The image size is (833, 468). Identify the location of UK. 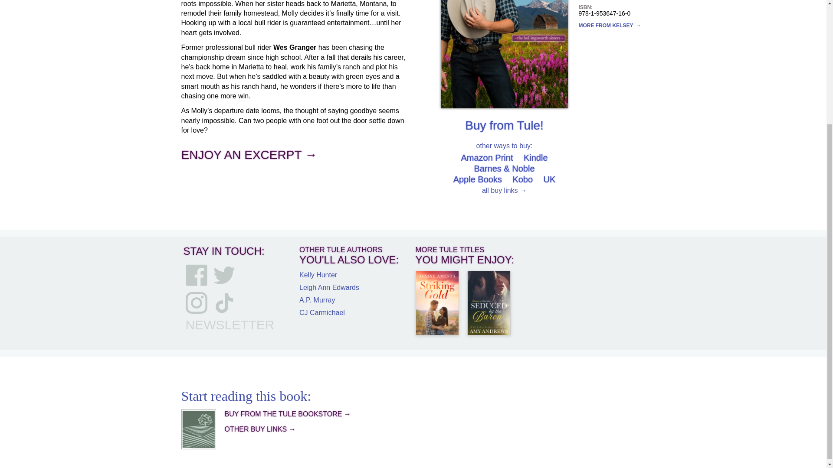
(549, 179).